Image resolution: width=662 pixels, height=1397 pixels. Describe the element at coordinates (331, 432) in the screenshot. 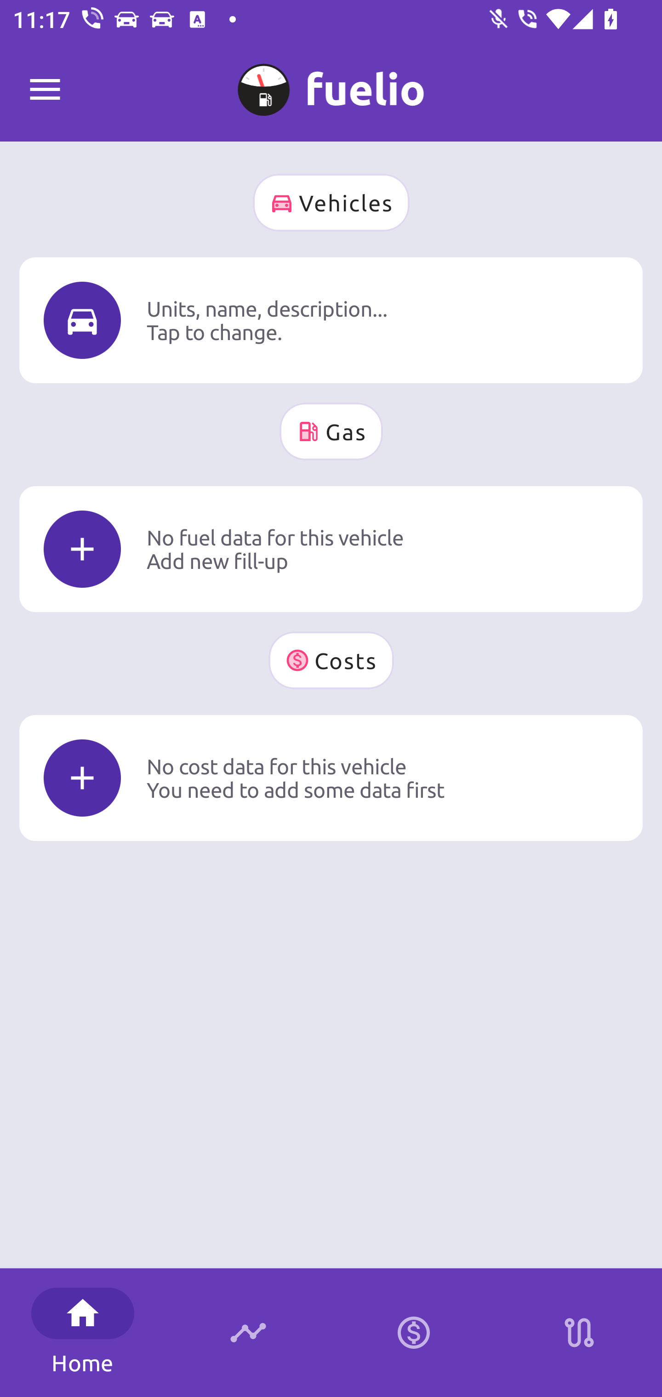

I see `Gas` at that location.